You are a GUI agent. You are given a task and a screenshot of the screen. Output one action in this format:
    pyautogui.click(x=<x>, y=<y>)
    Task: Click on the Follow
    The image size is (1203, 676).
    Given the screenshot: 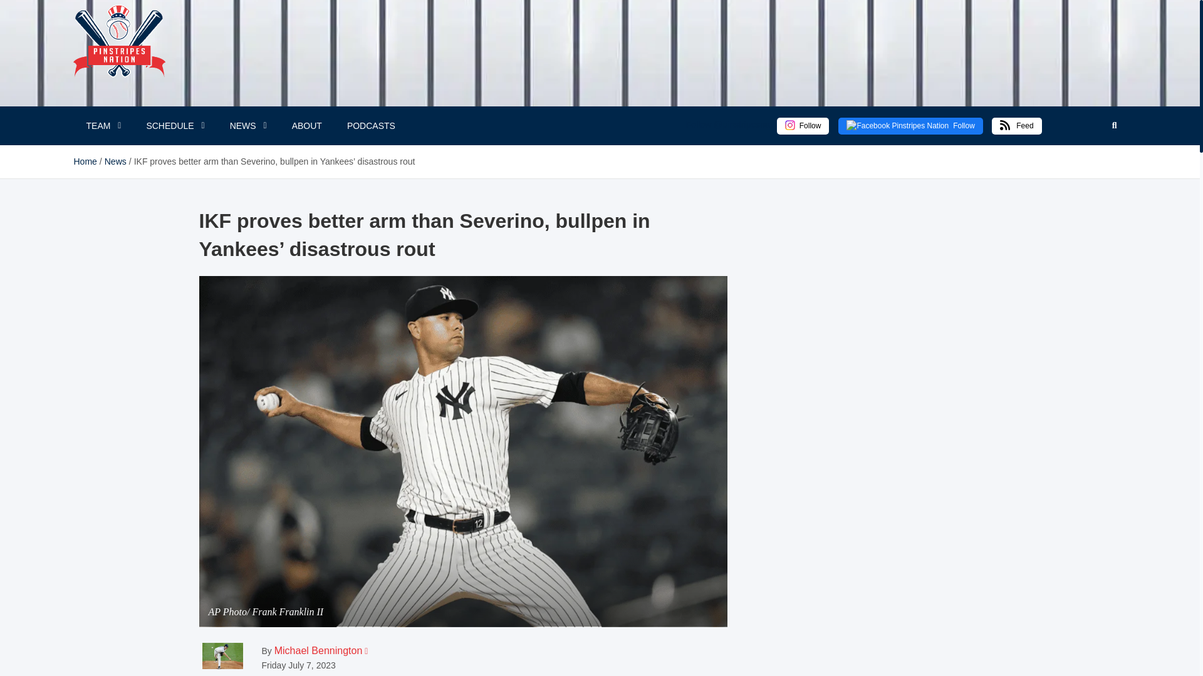 What is the action you would take?
    pyautogui.click(x=803, y=125)
    